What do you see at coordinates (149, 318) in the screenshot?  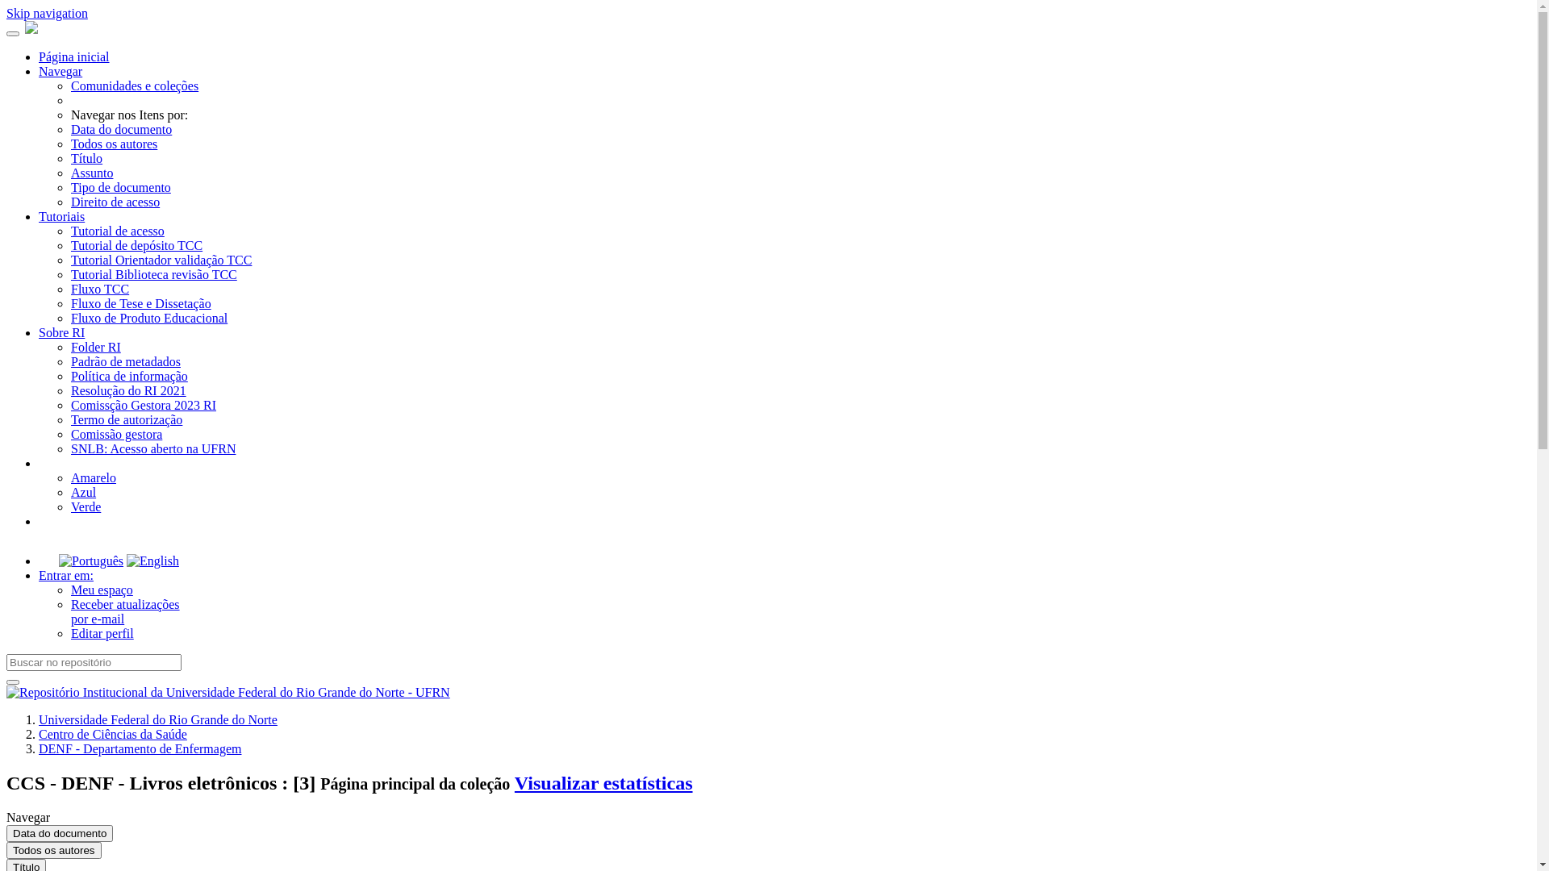 I see `Fluxo de Produto Educacional` at bounding box center [149, 318].